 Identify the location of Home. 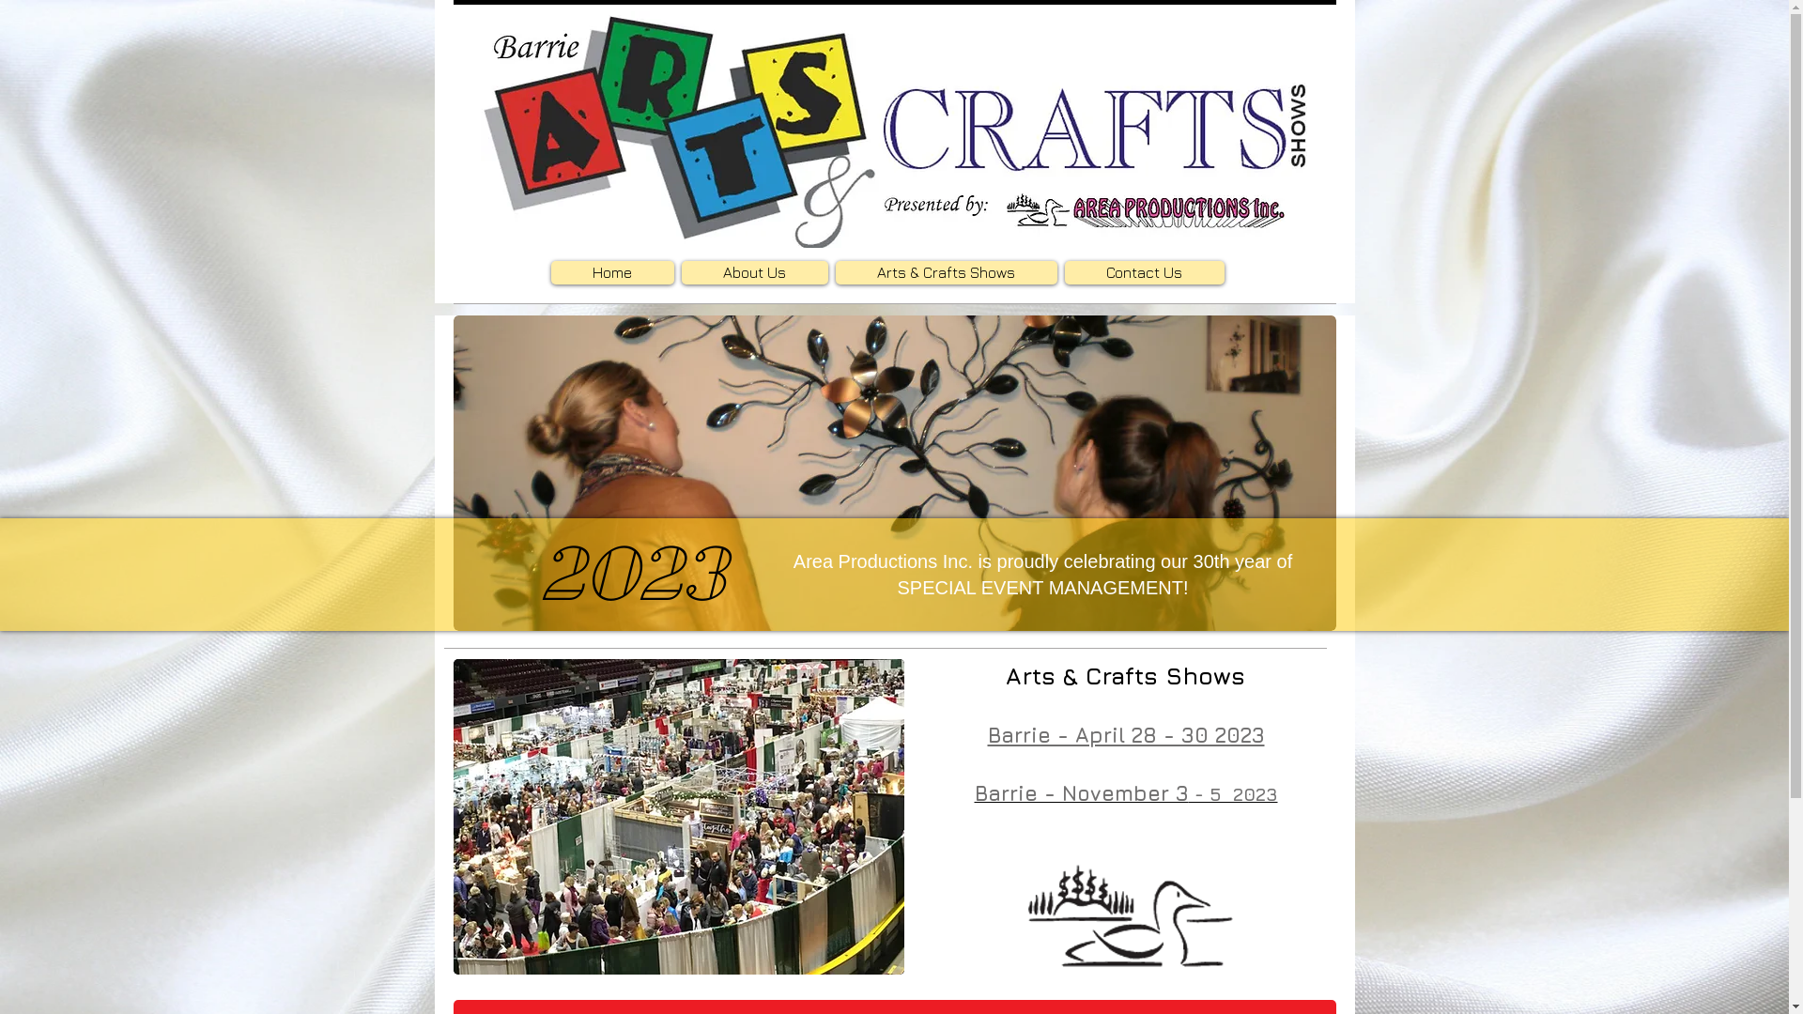
(612, 272).